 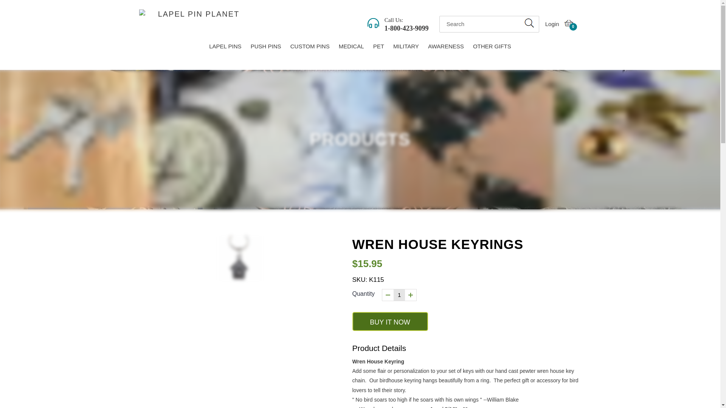 What do you see at coordinates (351, 47) in the screenshot?
I see `MEDICAL` at bounding box center [351, 47].